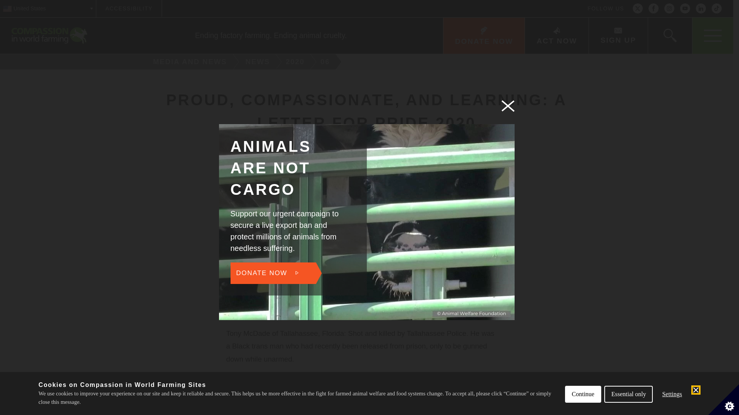  I want to click on Skip to Content, so click(395, 1).